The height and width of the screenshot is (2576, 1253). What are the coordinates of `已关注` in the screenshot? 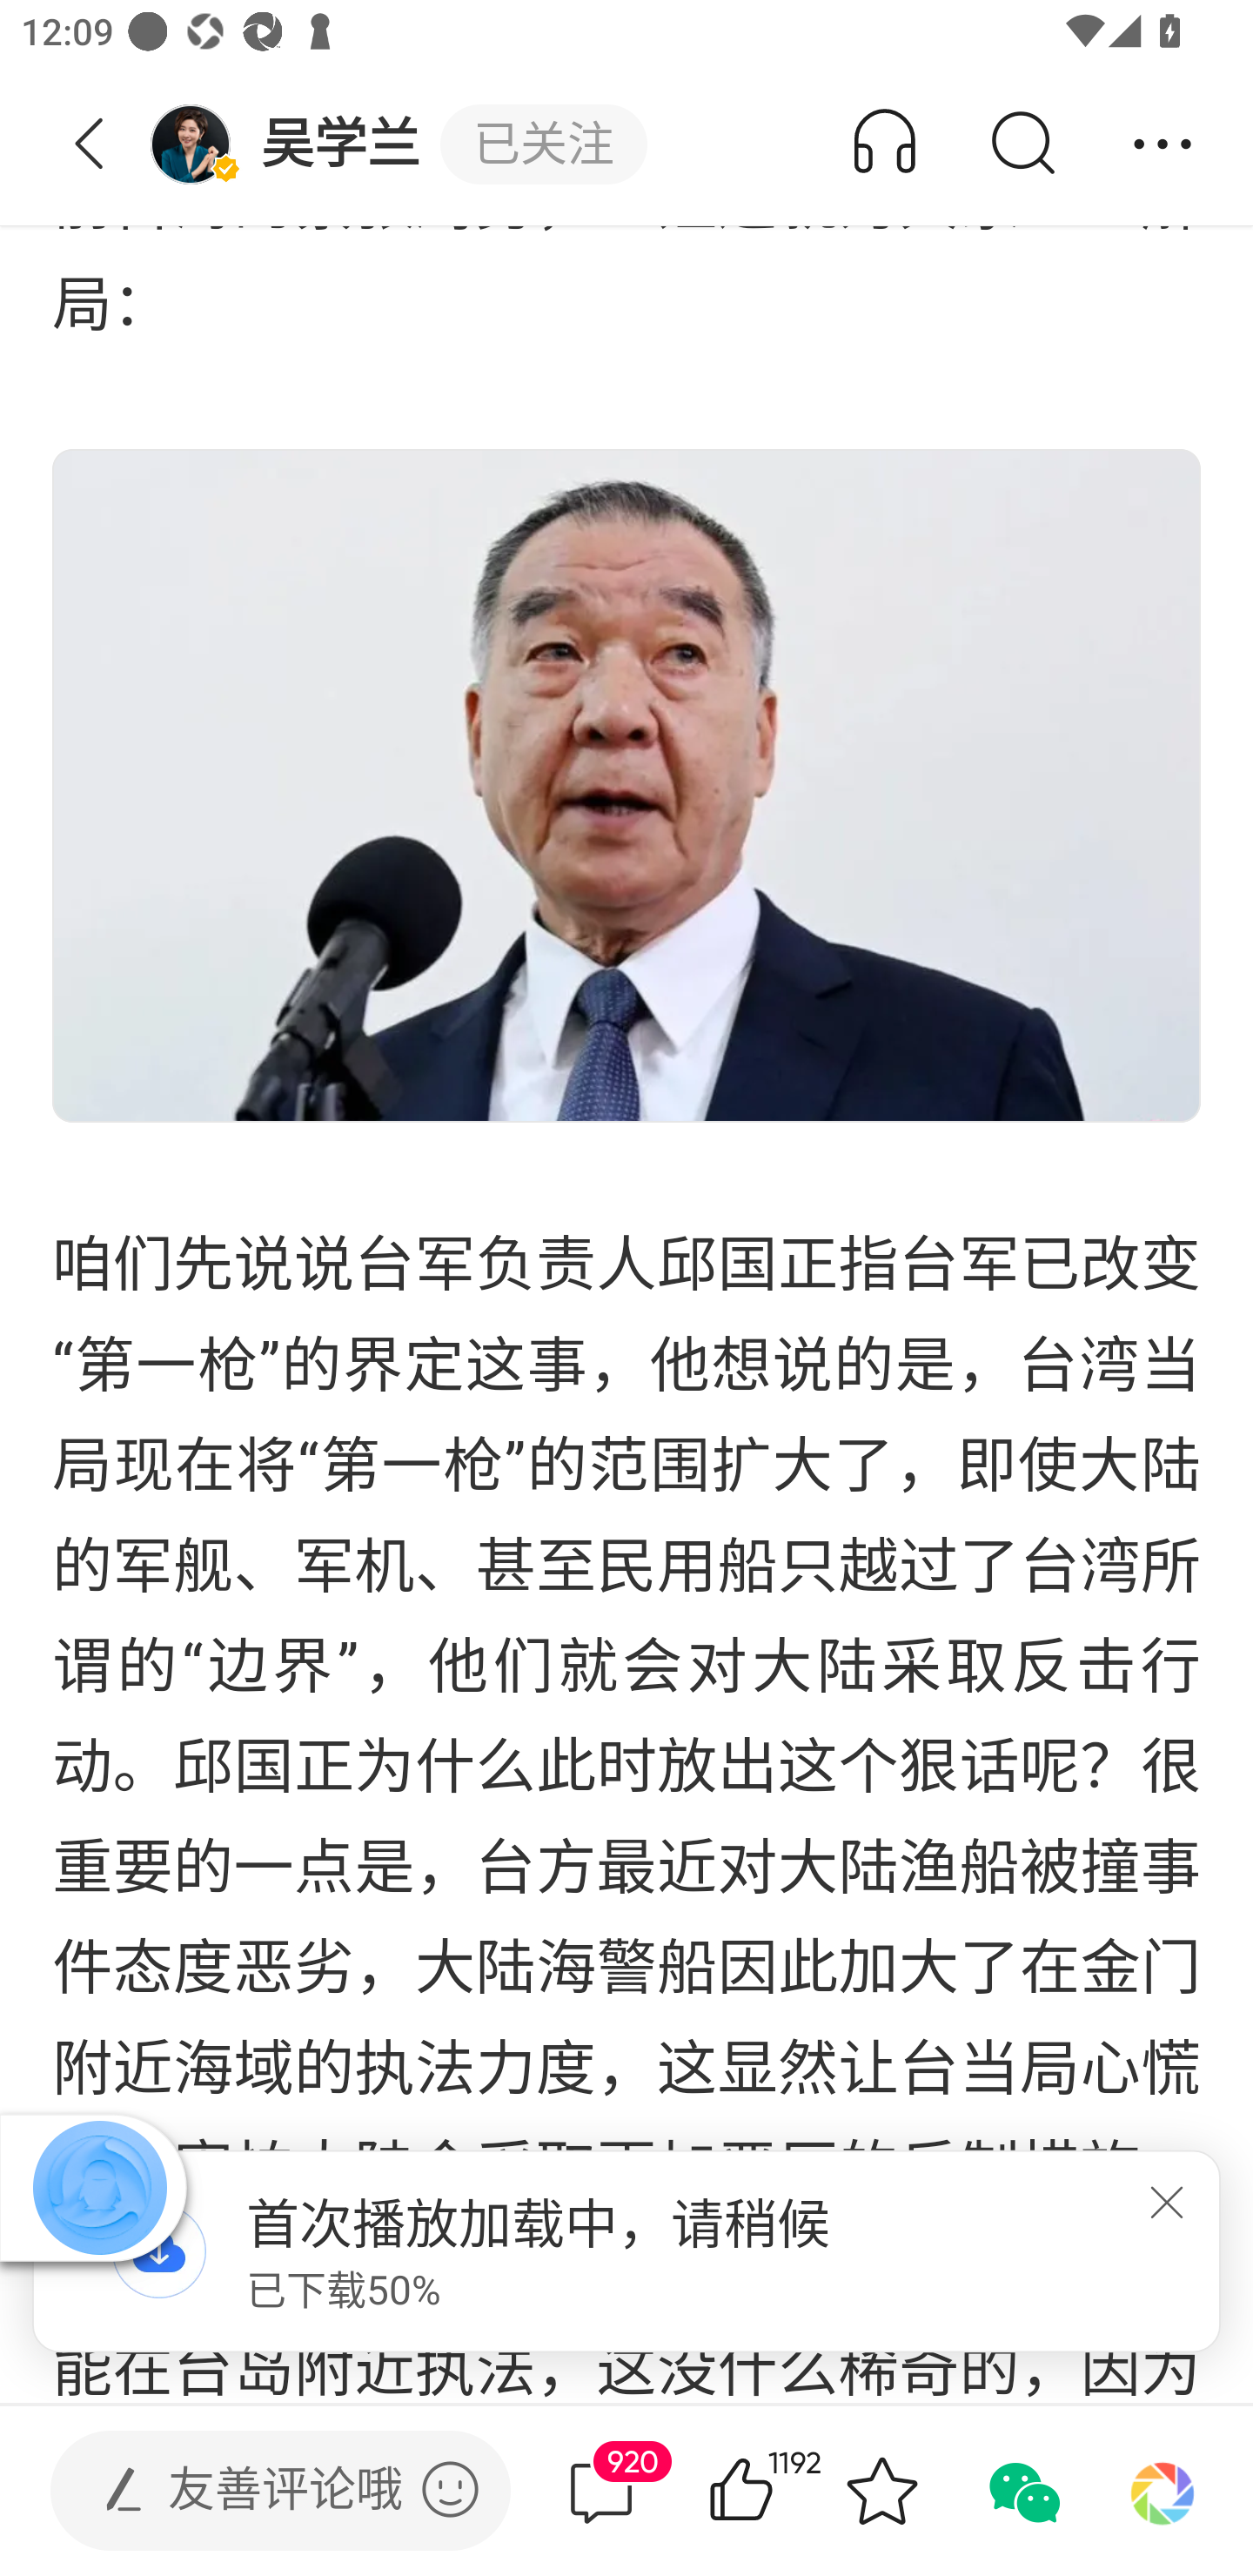 It's located at (543, 145).